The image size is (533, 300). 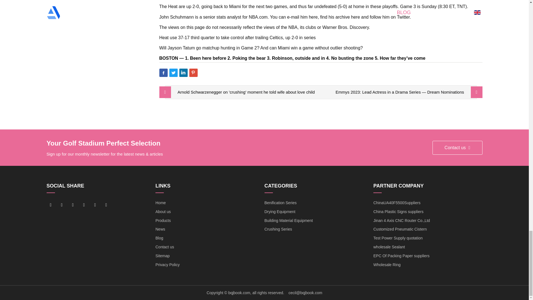 What do you see at coordinates (457, 148) in the screenshot?
I see `Contact us` at bounding box center [457, 148].